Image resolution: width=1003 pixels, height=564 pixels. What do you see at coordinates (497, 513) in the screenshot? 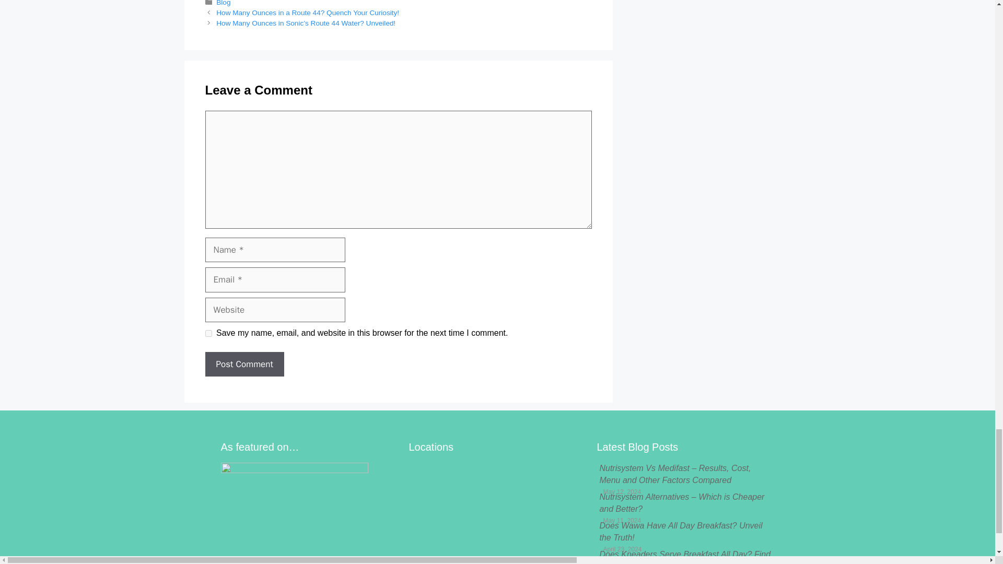
I see `London Eye, London, United Kingdom` at bounding box center [497, 513].